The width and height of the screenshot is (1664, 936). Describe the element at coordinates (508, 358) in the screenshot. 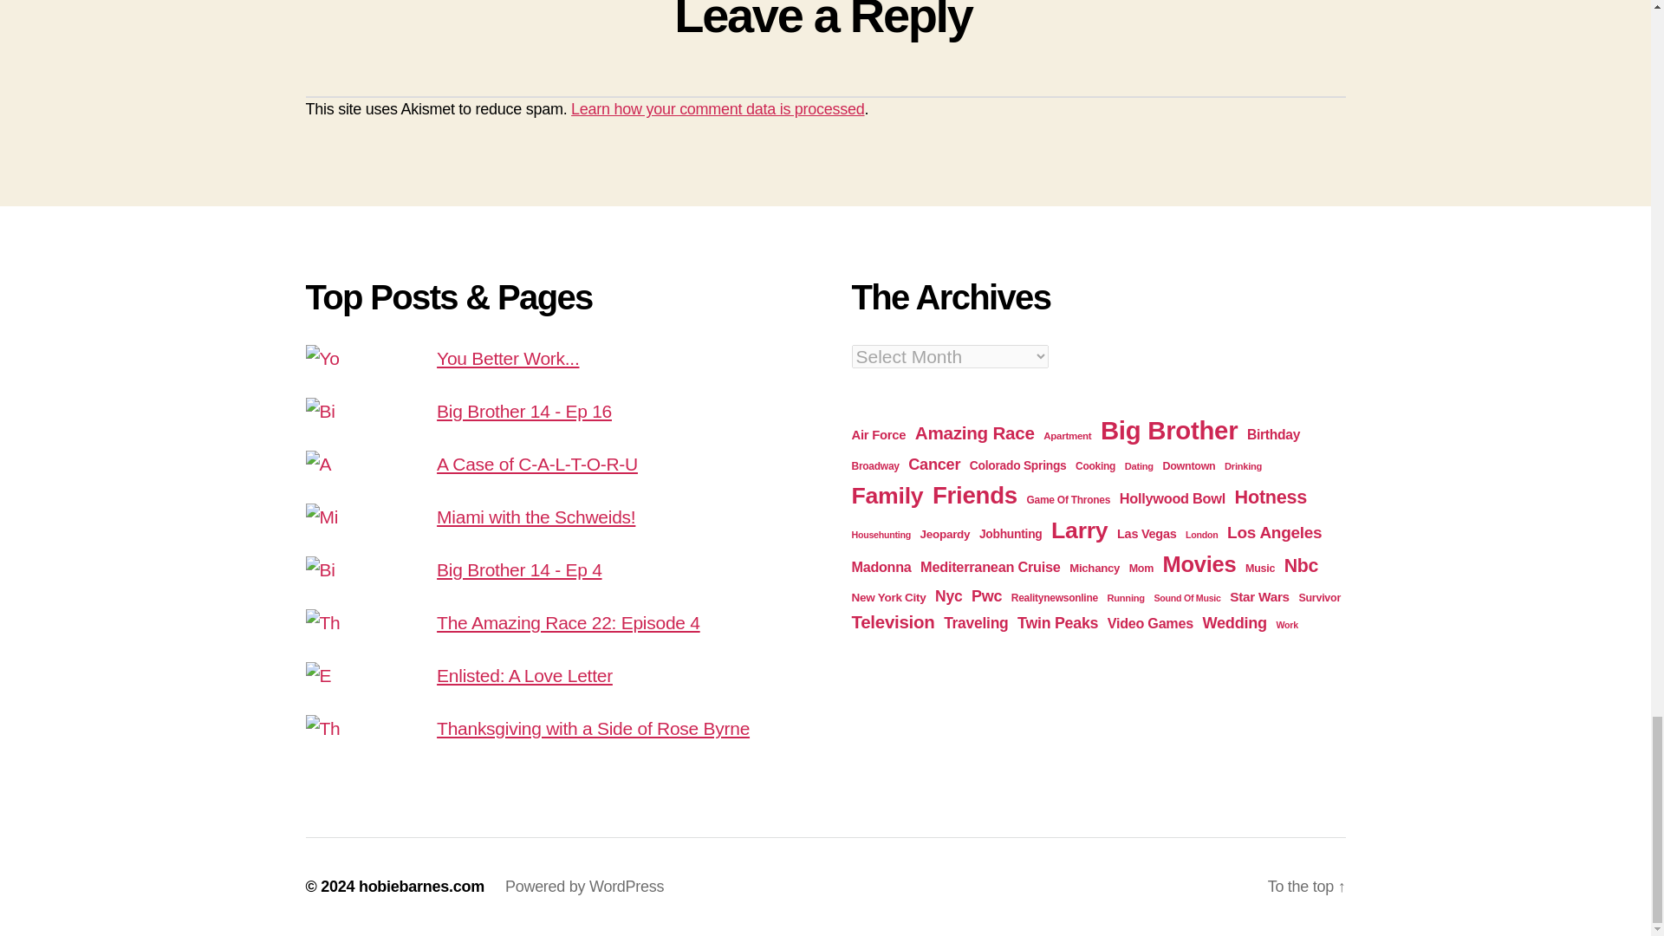

I see `You Better Work...` at that location.